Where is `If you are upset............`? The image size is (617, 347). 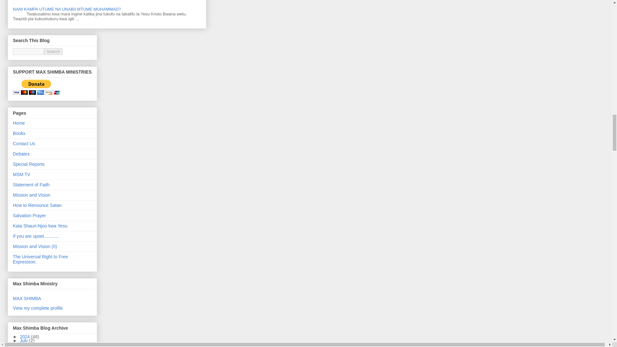 If you are upset............ is located at coordinates (36, 236).